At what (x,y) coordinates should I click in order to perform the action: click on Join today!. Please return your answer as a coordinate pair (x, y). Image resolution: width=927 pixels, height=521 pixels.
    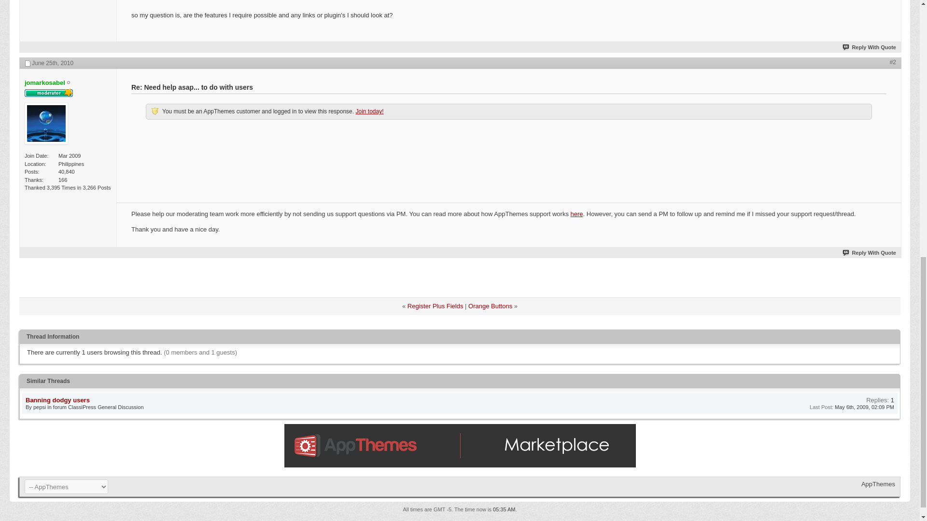
    Looking at the image, I should click on (369, 111).